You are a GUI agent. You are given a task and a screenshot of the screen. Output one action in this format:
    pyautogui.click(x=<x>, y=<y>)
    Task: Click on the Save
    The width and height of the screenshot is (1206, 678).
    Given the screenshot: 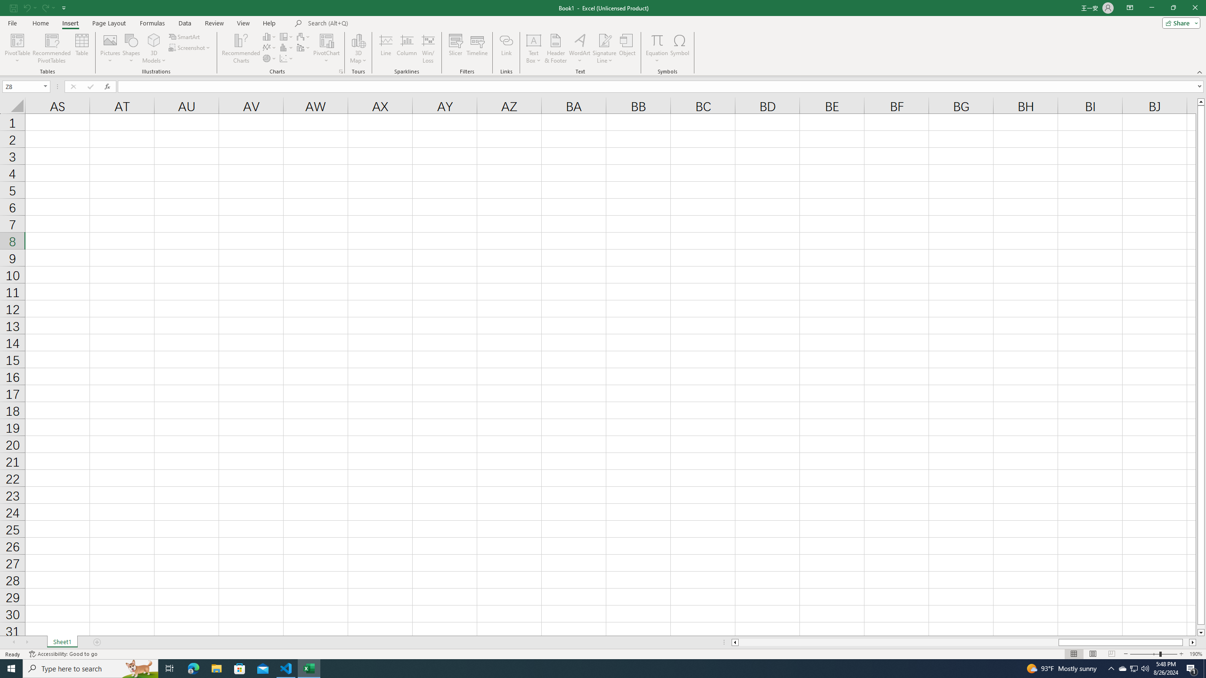 What is the action you would take?
    pyautogui.click(x=14, y=8)
    